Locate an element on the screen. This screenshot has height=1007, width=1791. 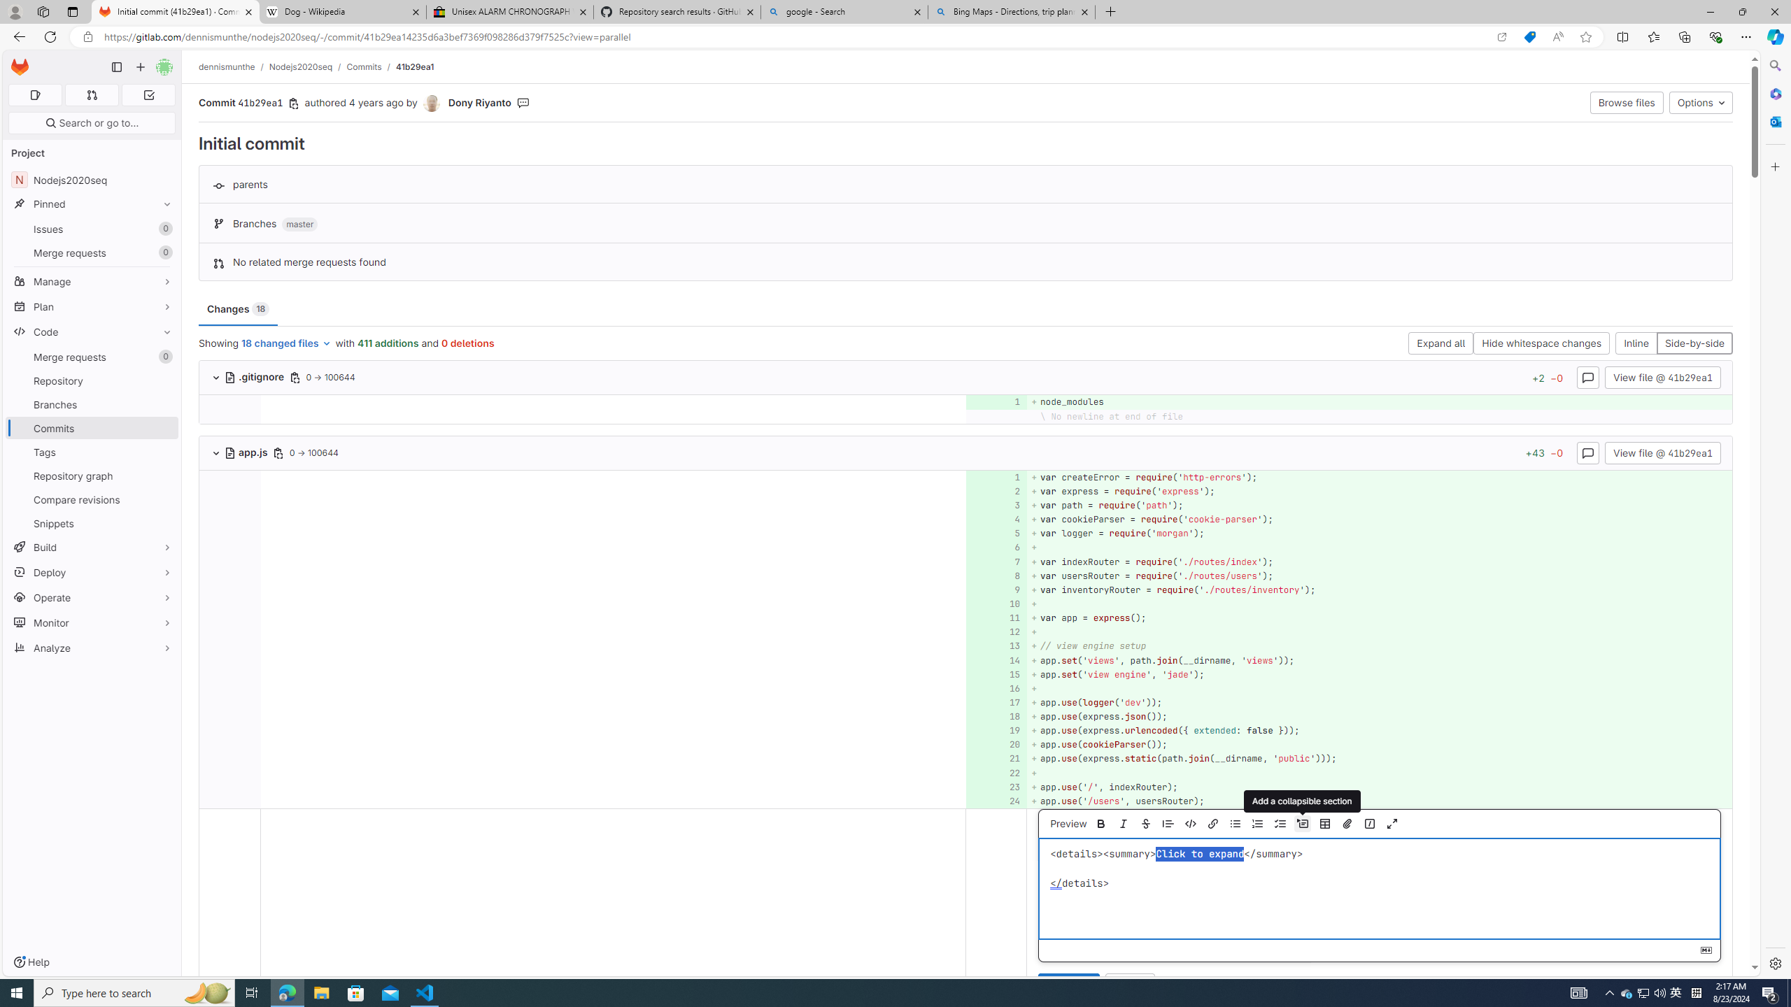
Class: notes_holder js-temp-notes-holder is located at coordinates (965, 907).